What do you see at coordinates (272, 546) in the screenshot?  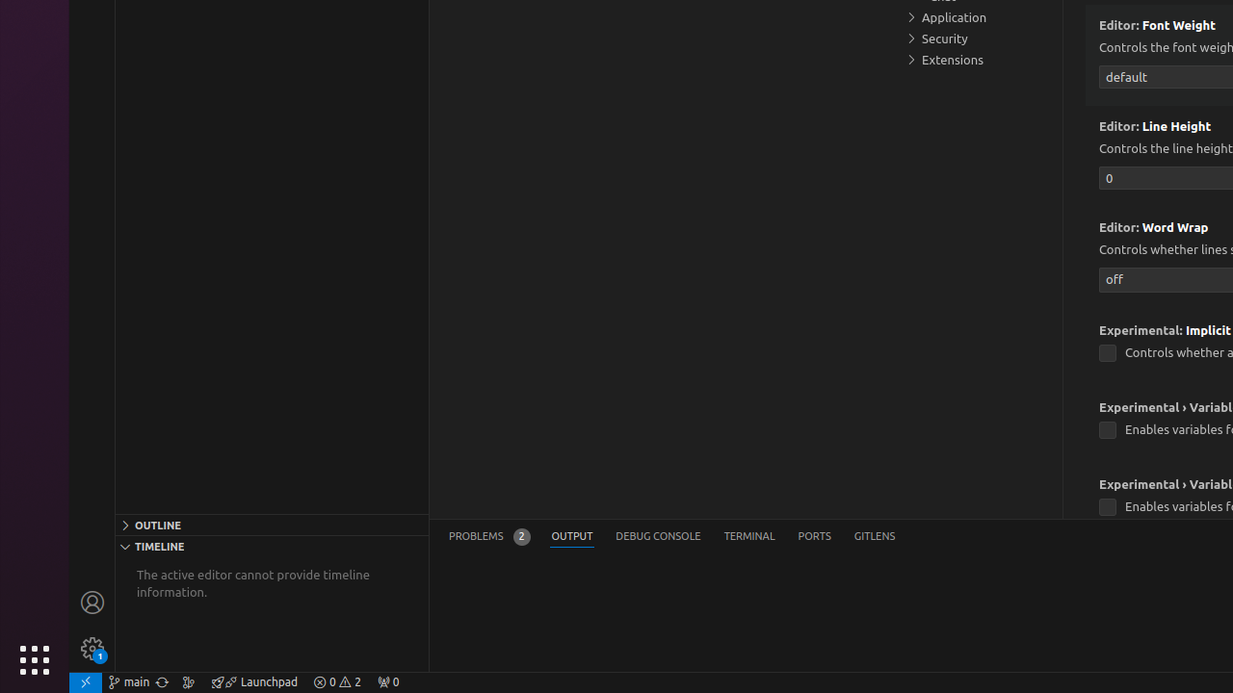 I see `Timeline Section` at bounding box center [272, 546].